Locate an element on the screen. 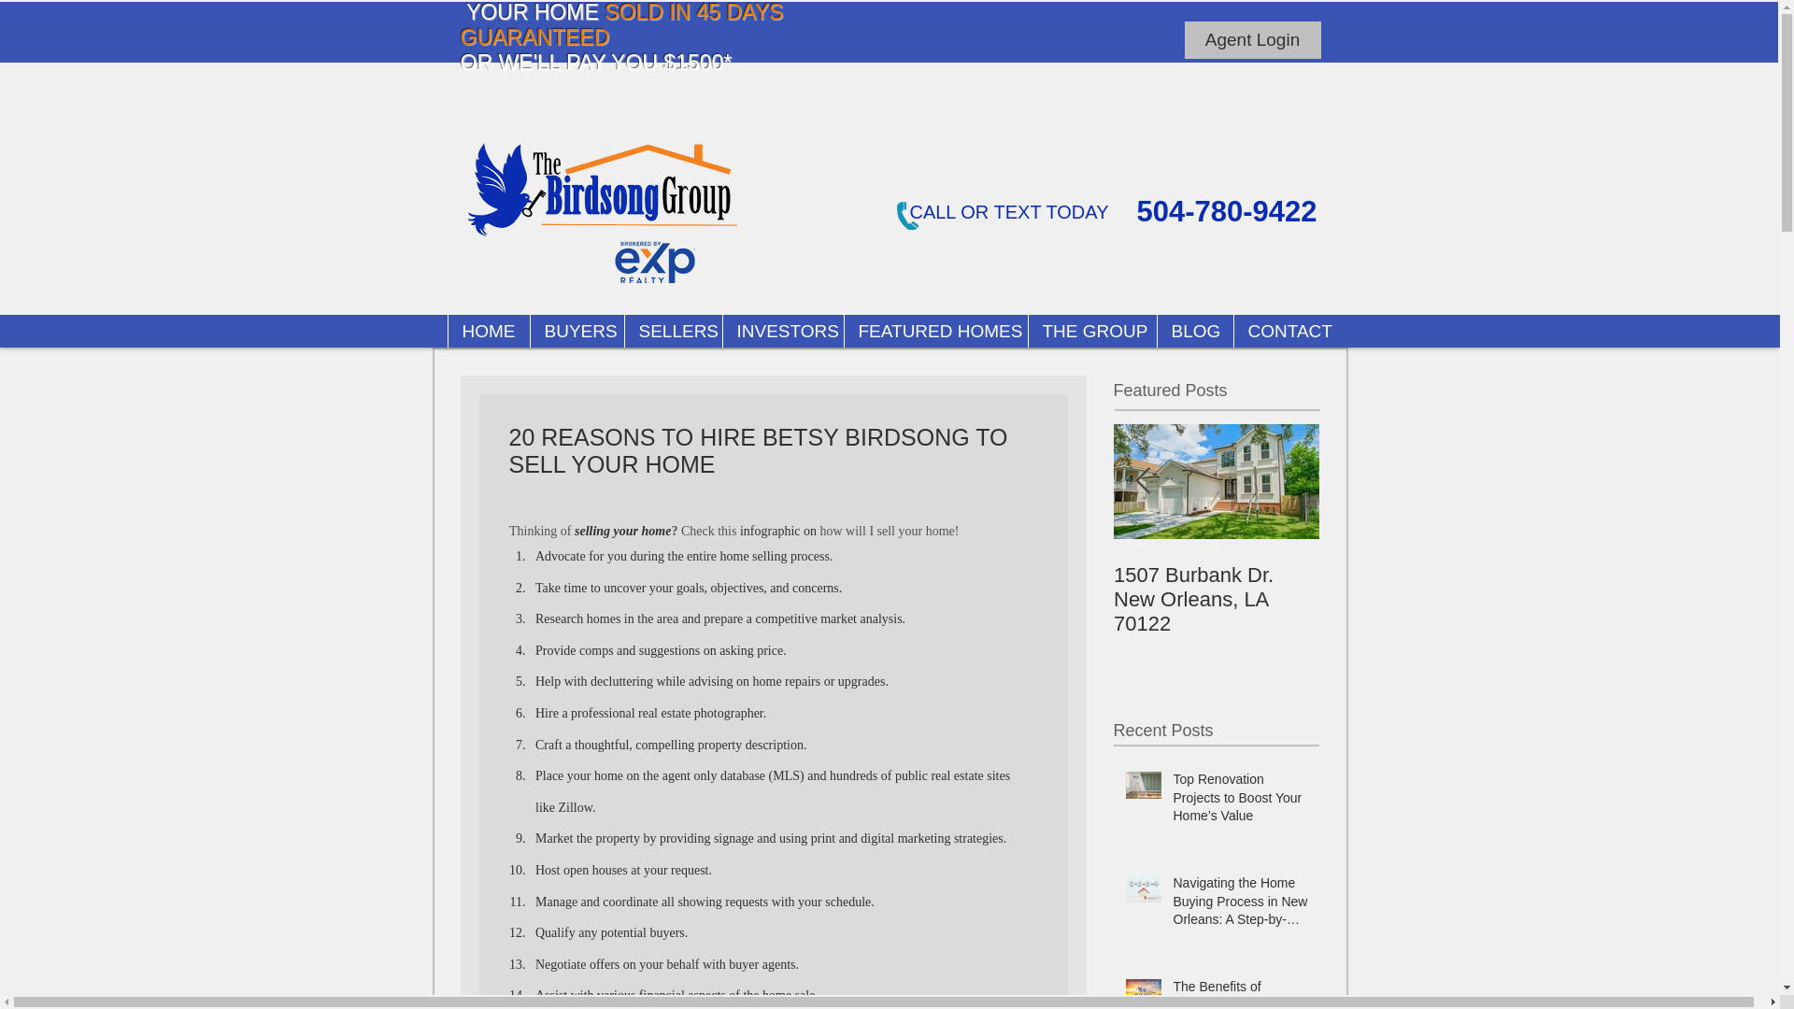 The image size is (1794, 1009). HOME is located at coordinates (488, 331).